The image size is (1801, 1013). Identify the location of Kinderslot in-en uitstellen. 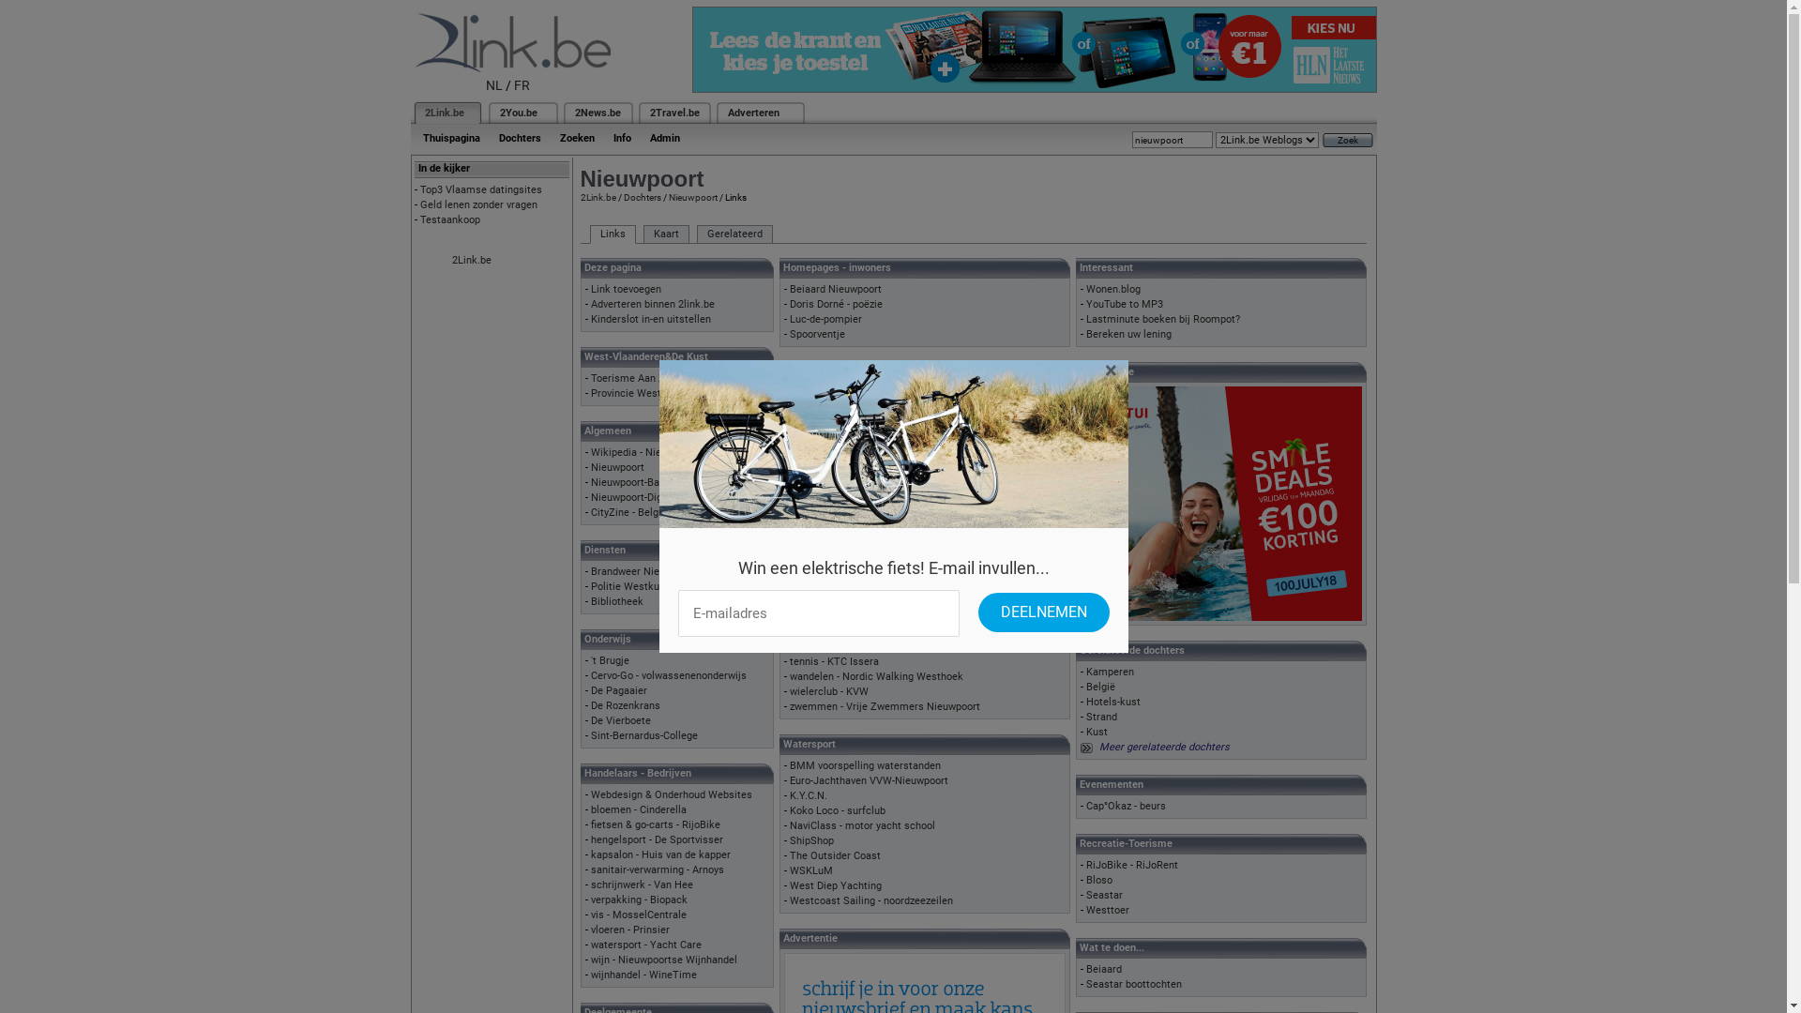
(651, 319).